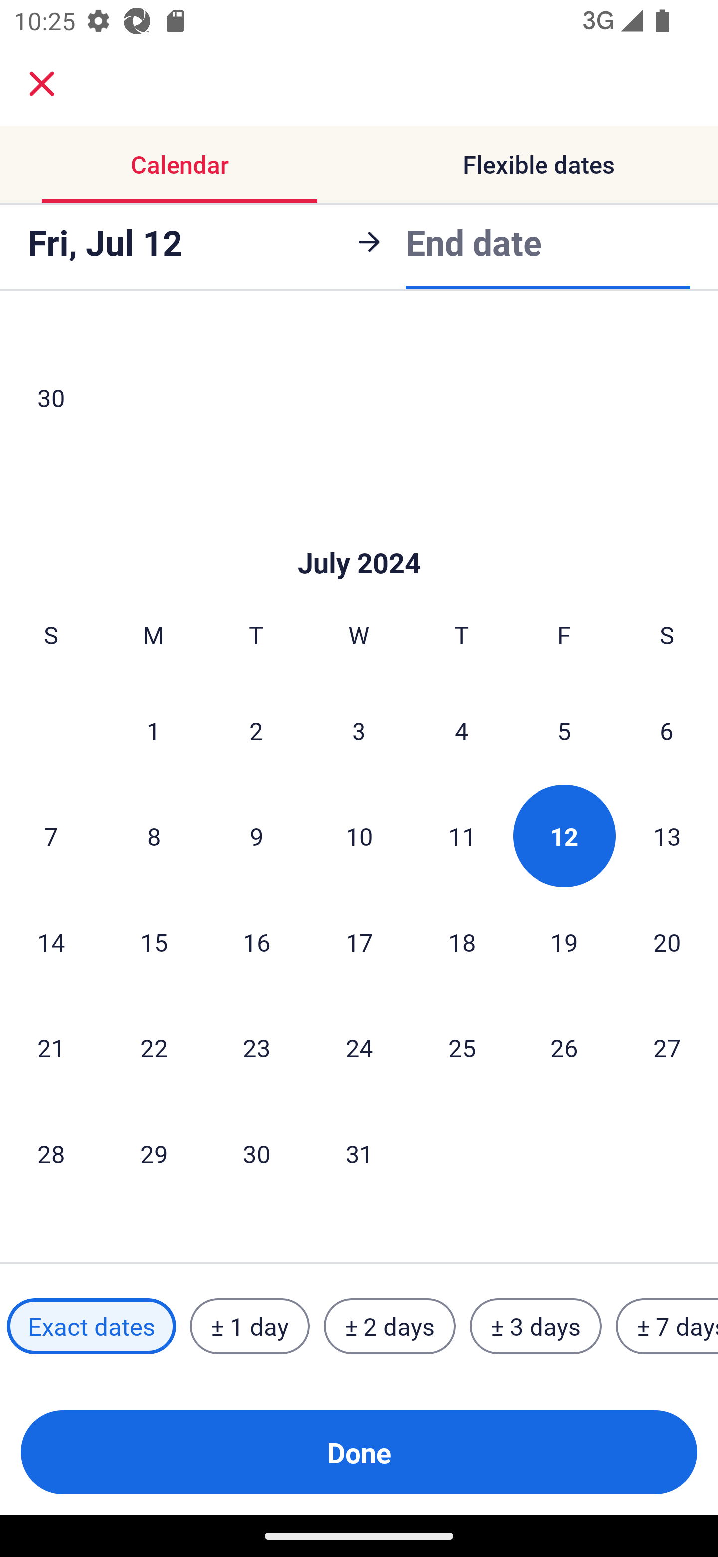 This screenshot has height=1557, width=718. I want to click on Skip to Done, so click(359, 534).